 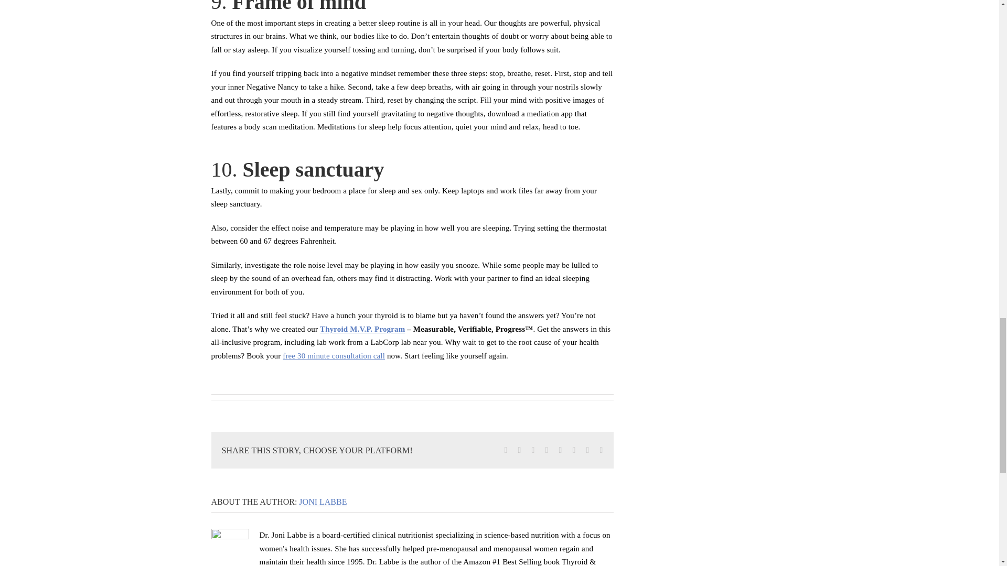 What do you see at coordinates (362, 329) in the screenshot?
I see `Thyroid M.V.P. Program` at bounding box center [362, 329].